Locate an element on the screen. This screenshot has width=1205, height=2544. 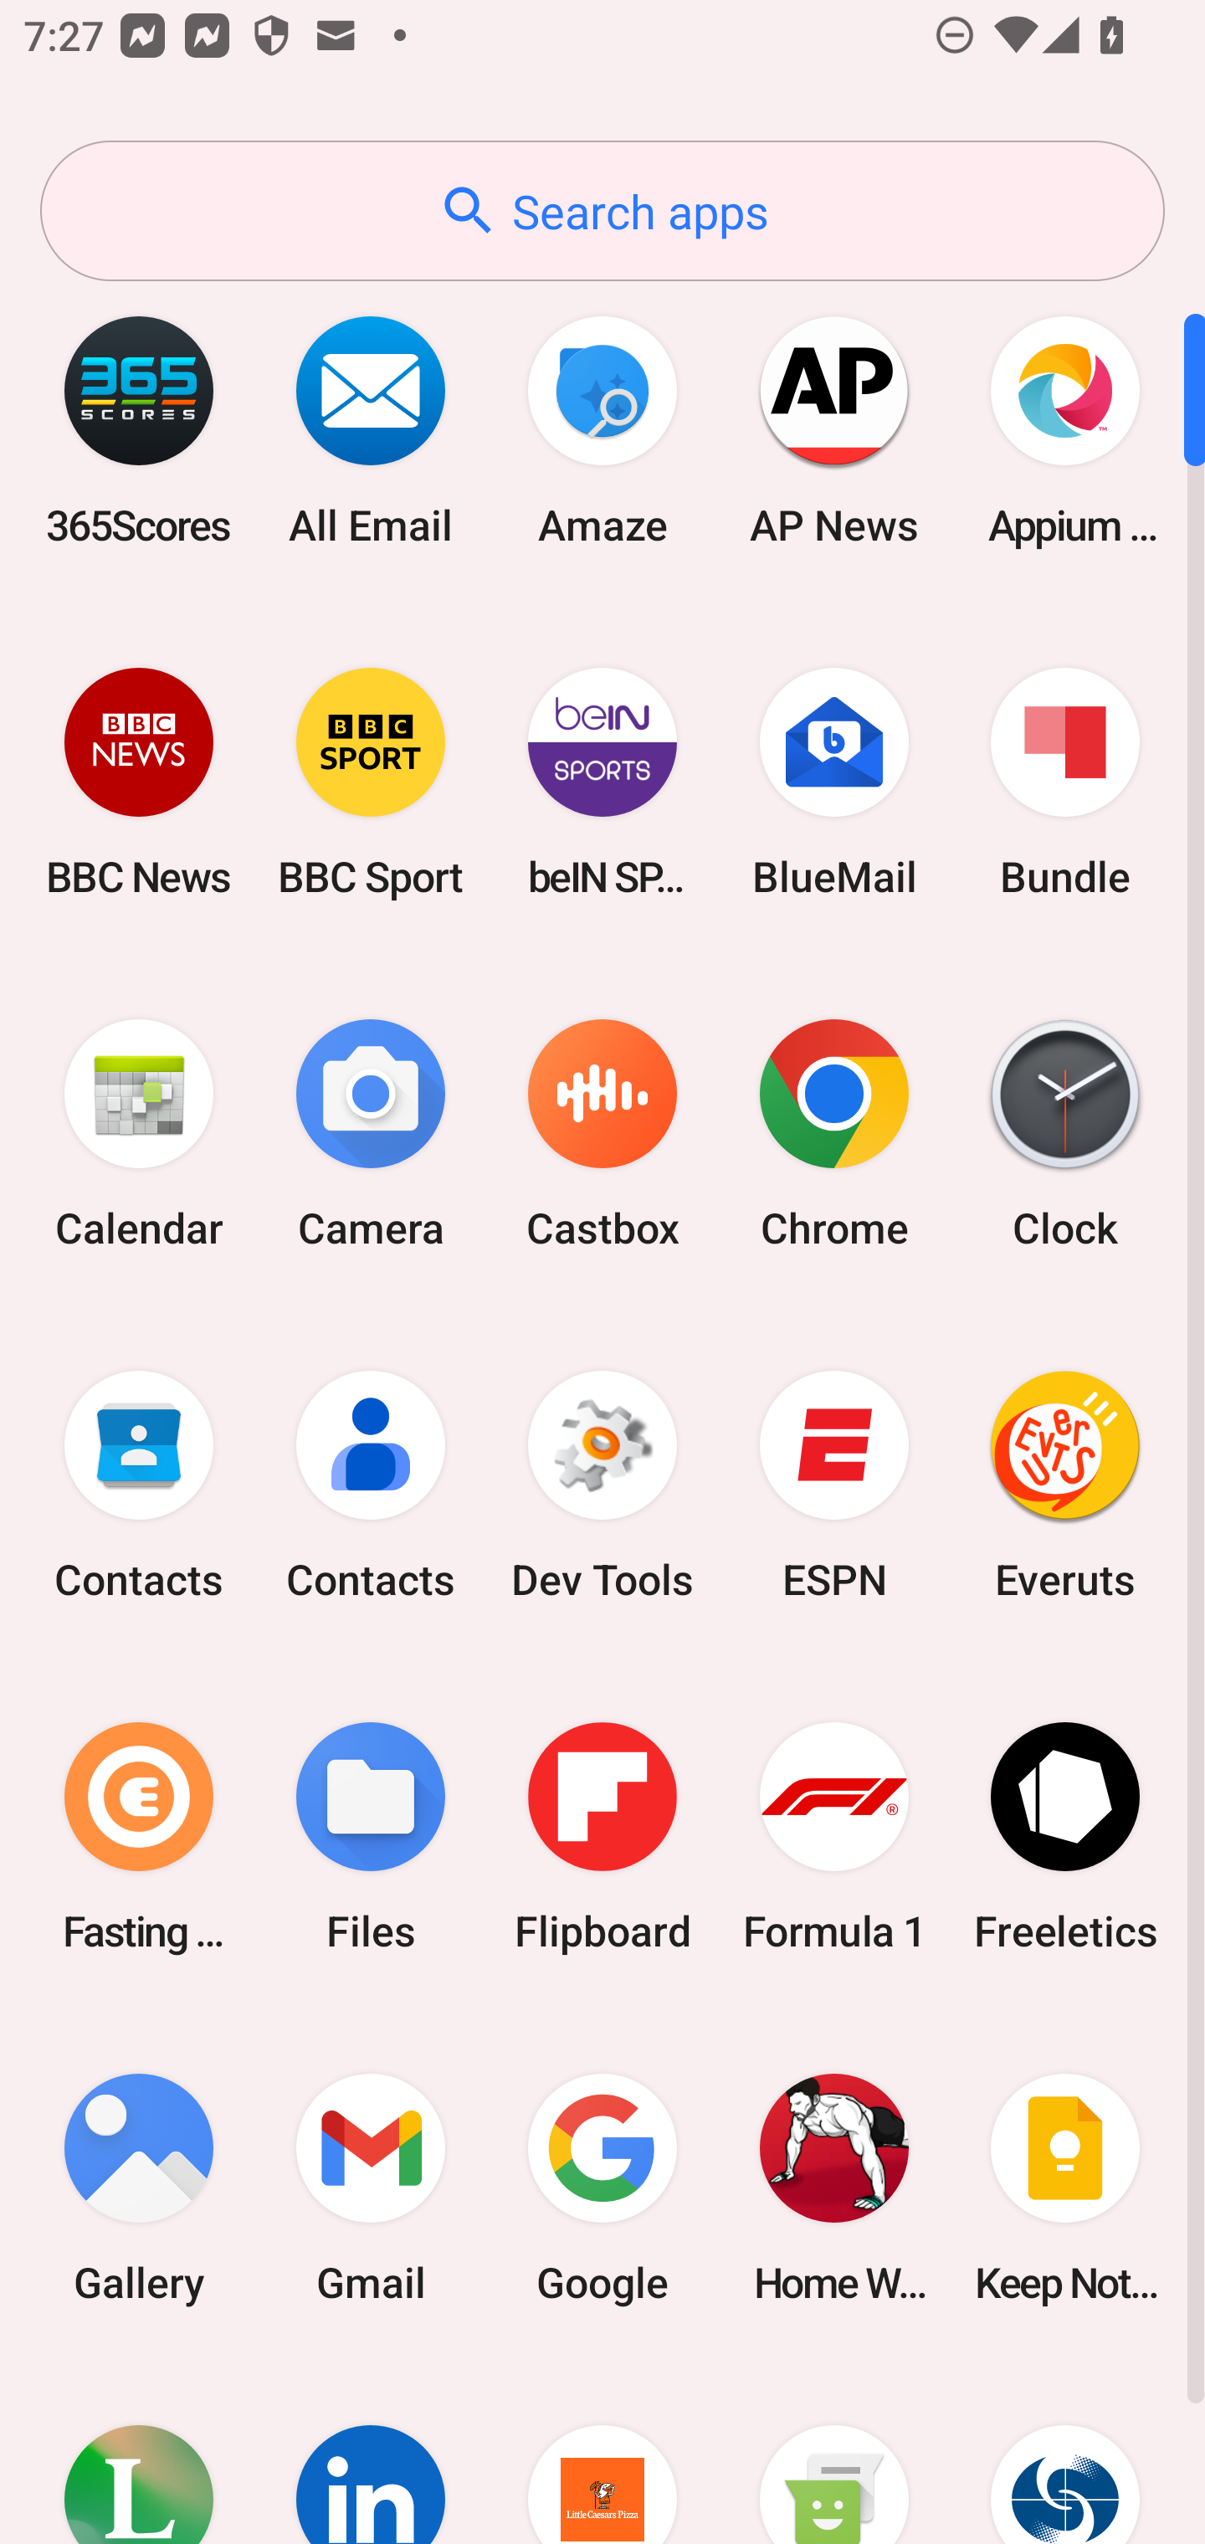
BBC News is located at coordinates (139, 782).